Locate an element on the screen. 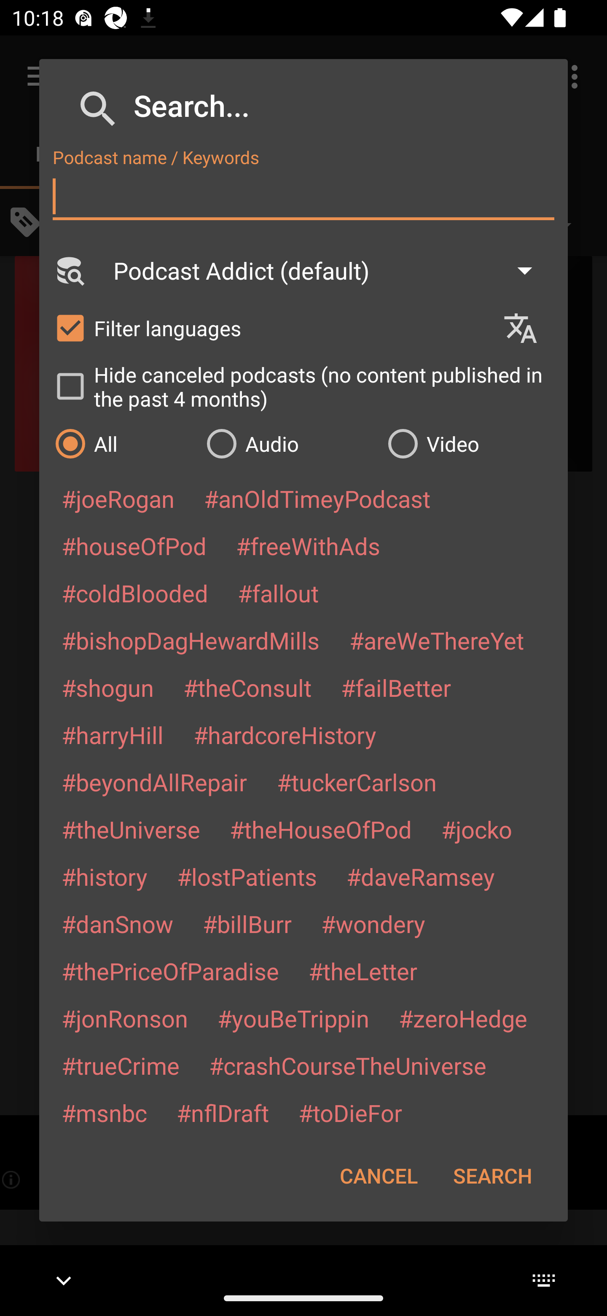 This screenshot has width=607, height=1316. #zeroHedge is located at coordinates (463, 1018).